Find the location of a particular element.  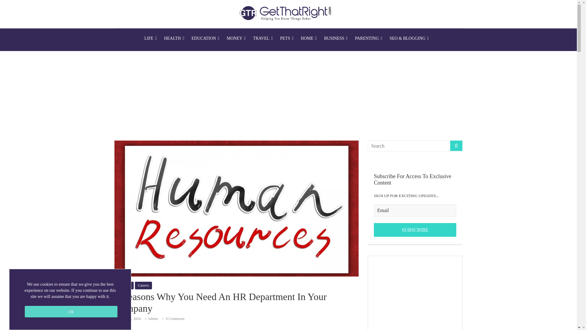

5:27 am is located at coordinates (127, 318).